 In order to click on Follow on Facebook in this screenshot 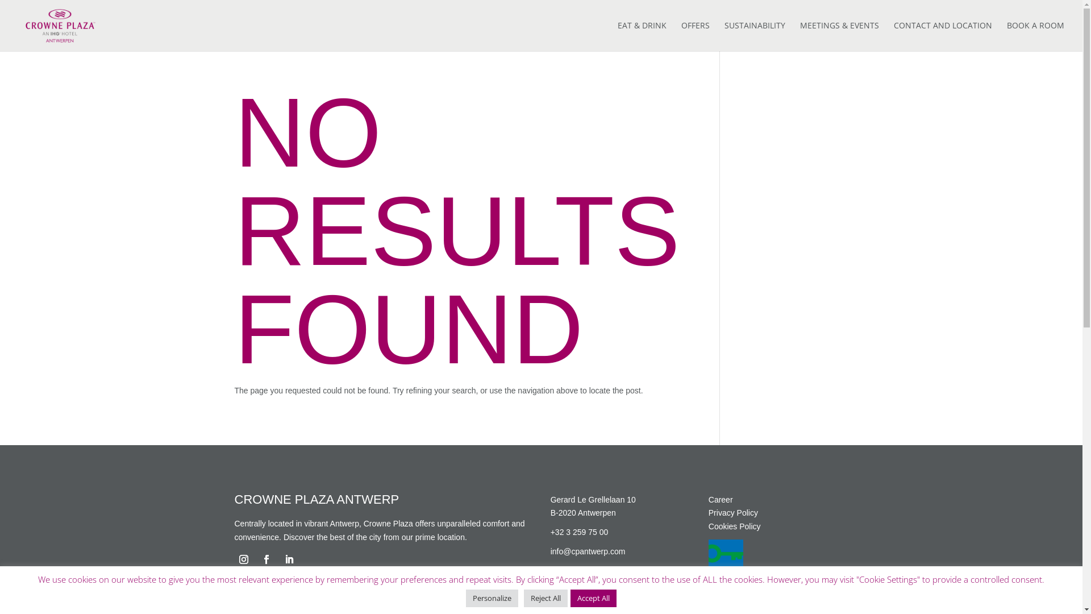, I will do `click(266, 559)`.